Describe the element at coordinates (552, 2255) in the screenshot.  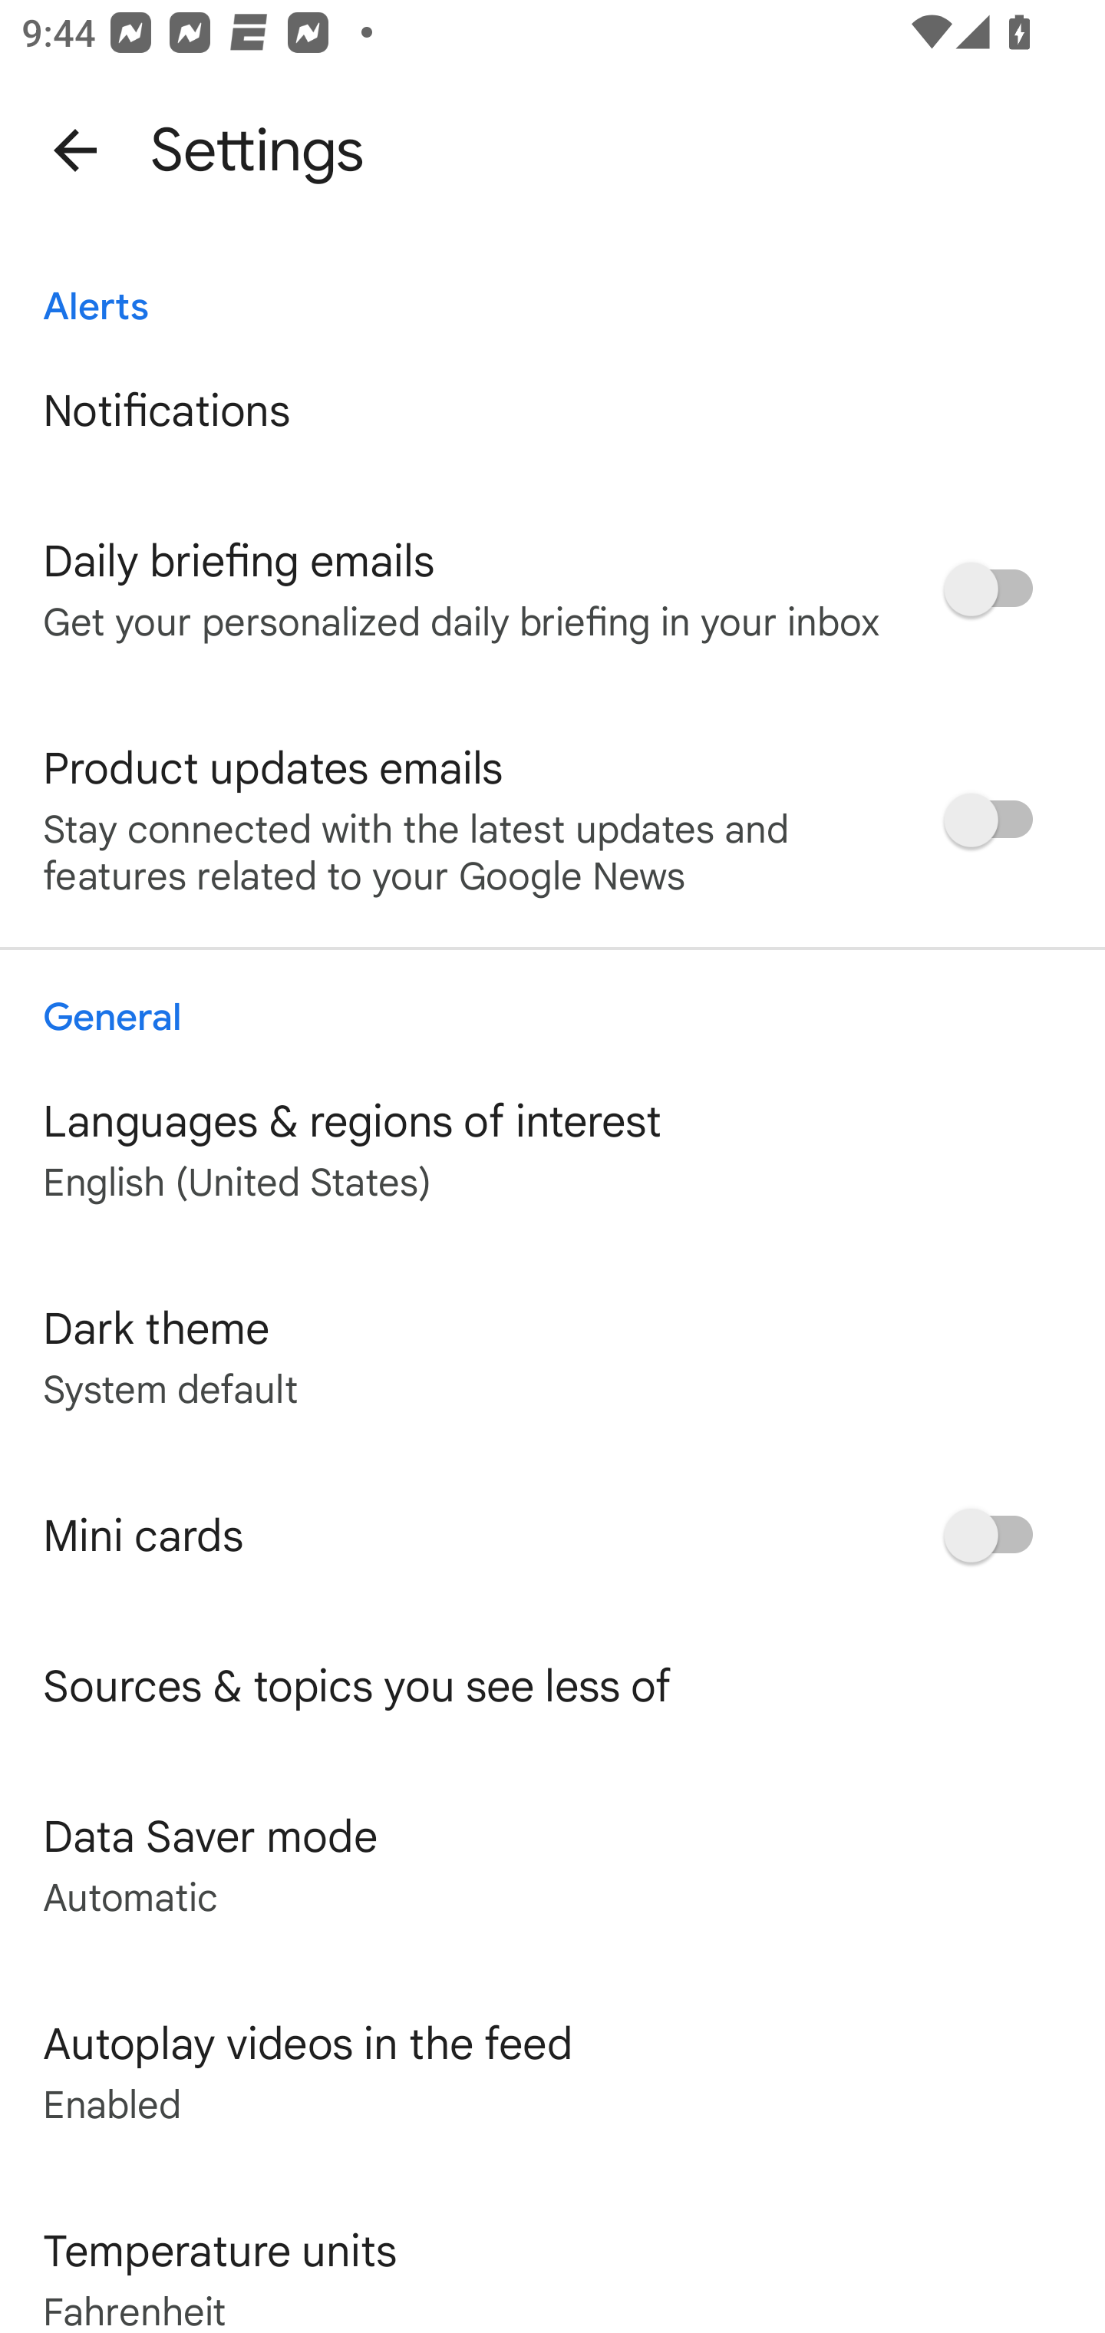
I see `Temperature units Fahrenheit` at that location.